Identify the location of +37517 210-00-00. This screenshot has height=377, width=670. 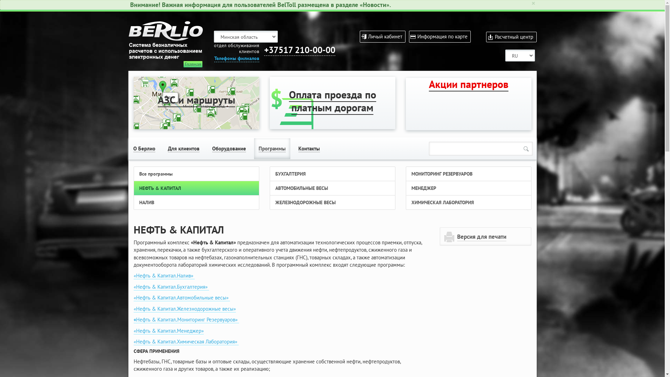
(299, 50).